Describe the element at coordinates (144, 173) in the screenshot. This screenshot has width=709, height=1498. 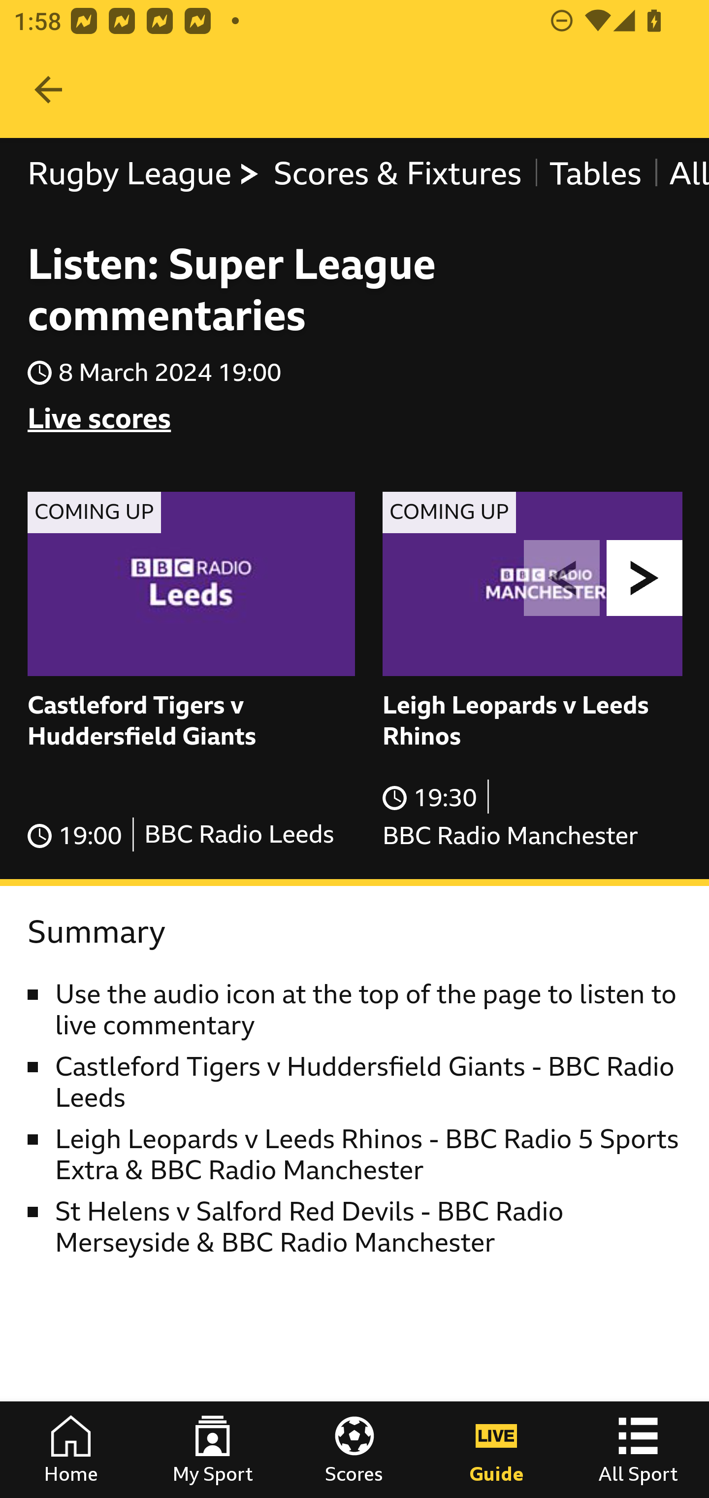
I see `Rugby League ` at that location.